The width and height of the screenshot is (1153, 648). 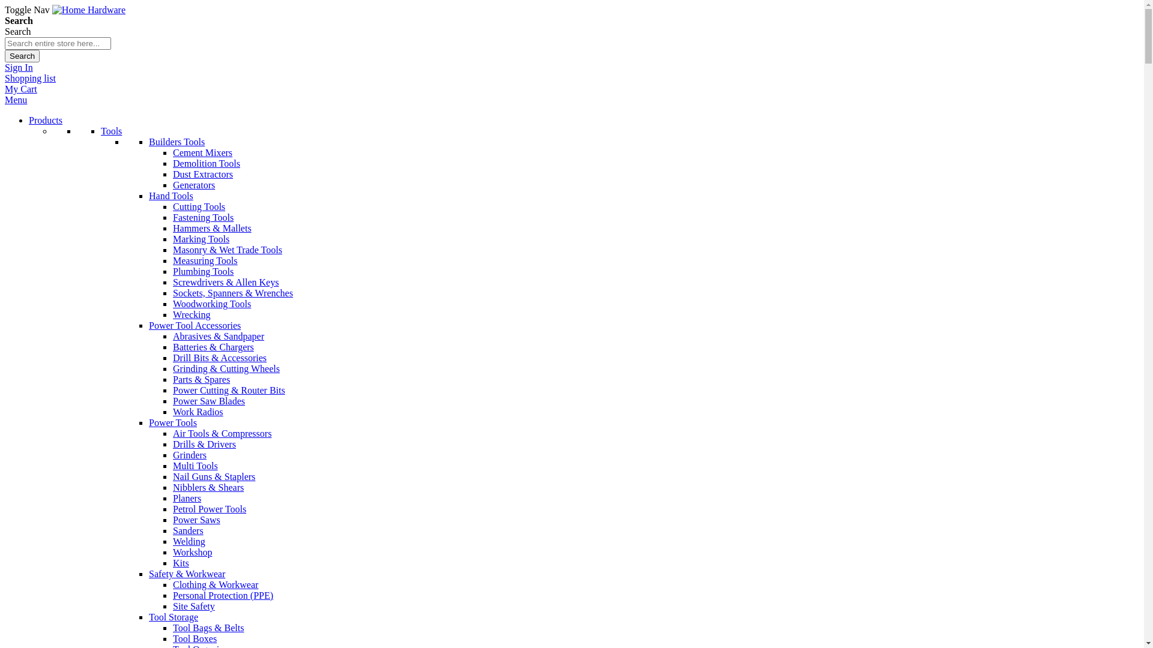 I want to click on Cement Mixers, so click(x=203, y=152).